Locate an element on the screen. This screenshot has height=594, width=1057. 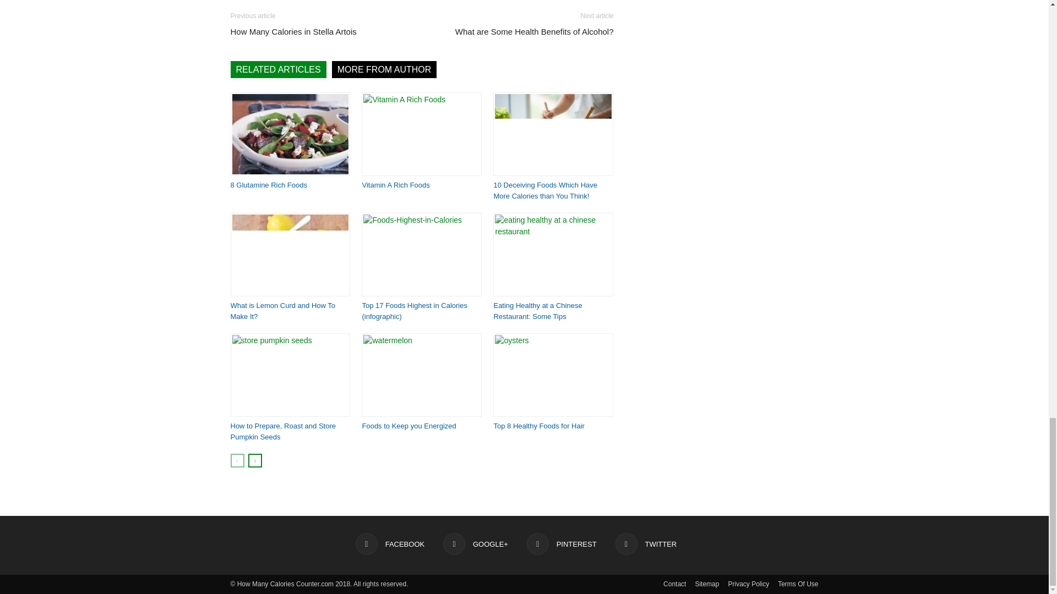
What are Some Health Benefits of Alcohol? is located at coordinates (535, 32).